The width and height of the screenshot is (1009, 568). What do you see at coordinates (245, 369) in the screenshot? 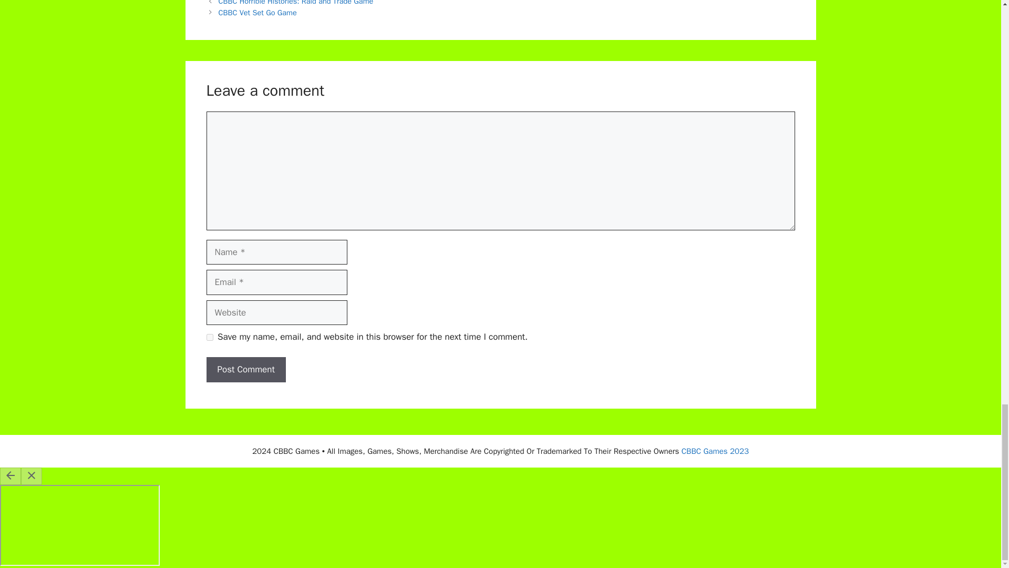
I see `Post Comment` at bounding box center [245, 369].